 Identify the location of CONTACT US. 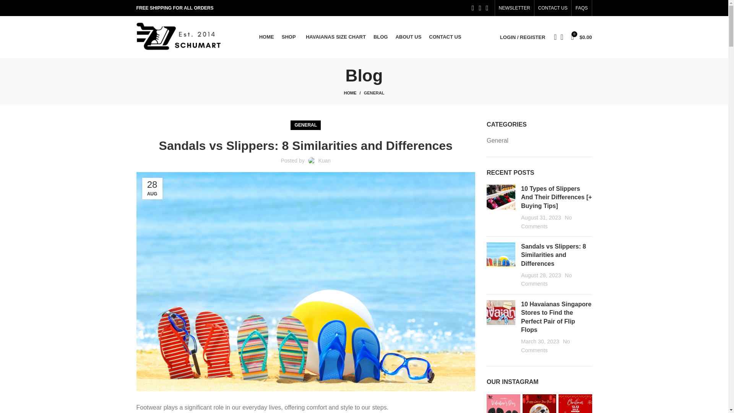
(553, 8).